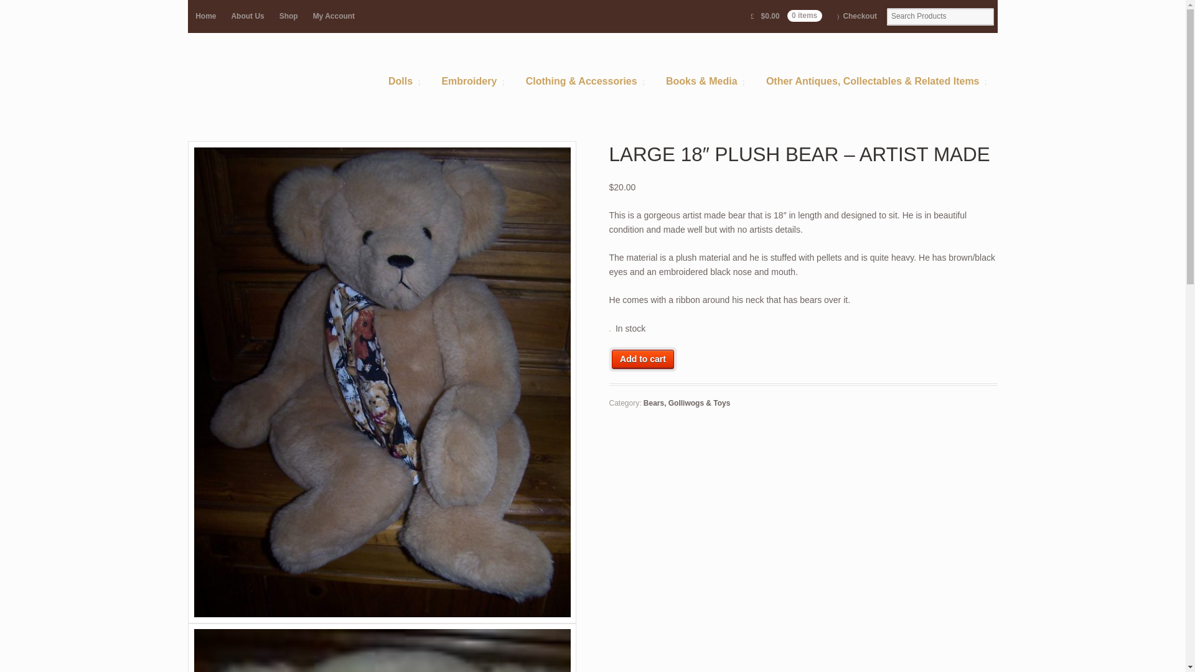 Image resolution: width=1195 pixels, height=672 pixels. What do you see at coordinates (472, 82) in the screenshot?
I see `Embroidery` at bounding box center [472, 82].